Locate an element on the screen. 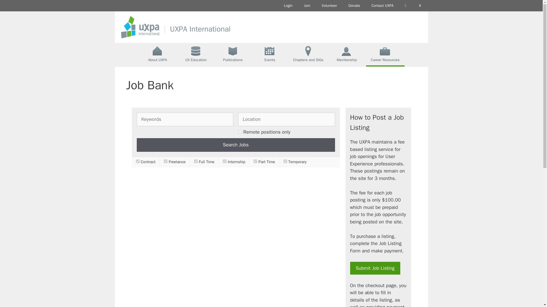 This screenshot has width=547, height=307. Contact UXPA is located at coordinates (382, 6).